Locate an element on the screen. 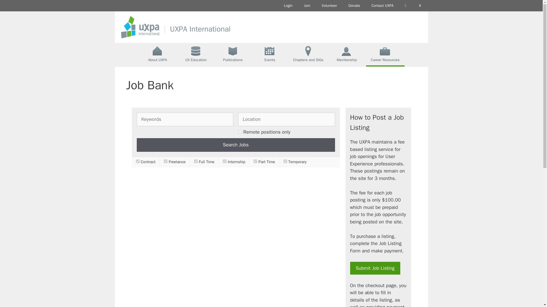 This screenshot has width=547, height=307. Contact UXPA is located at coordinates (382, 6).